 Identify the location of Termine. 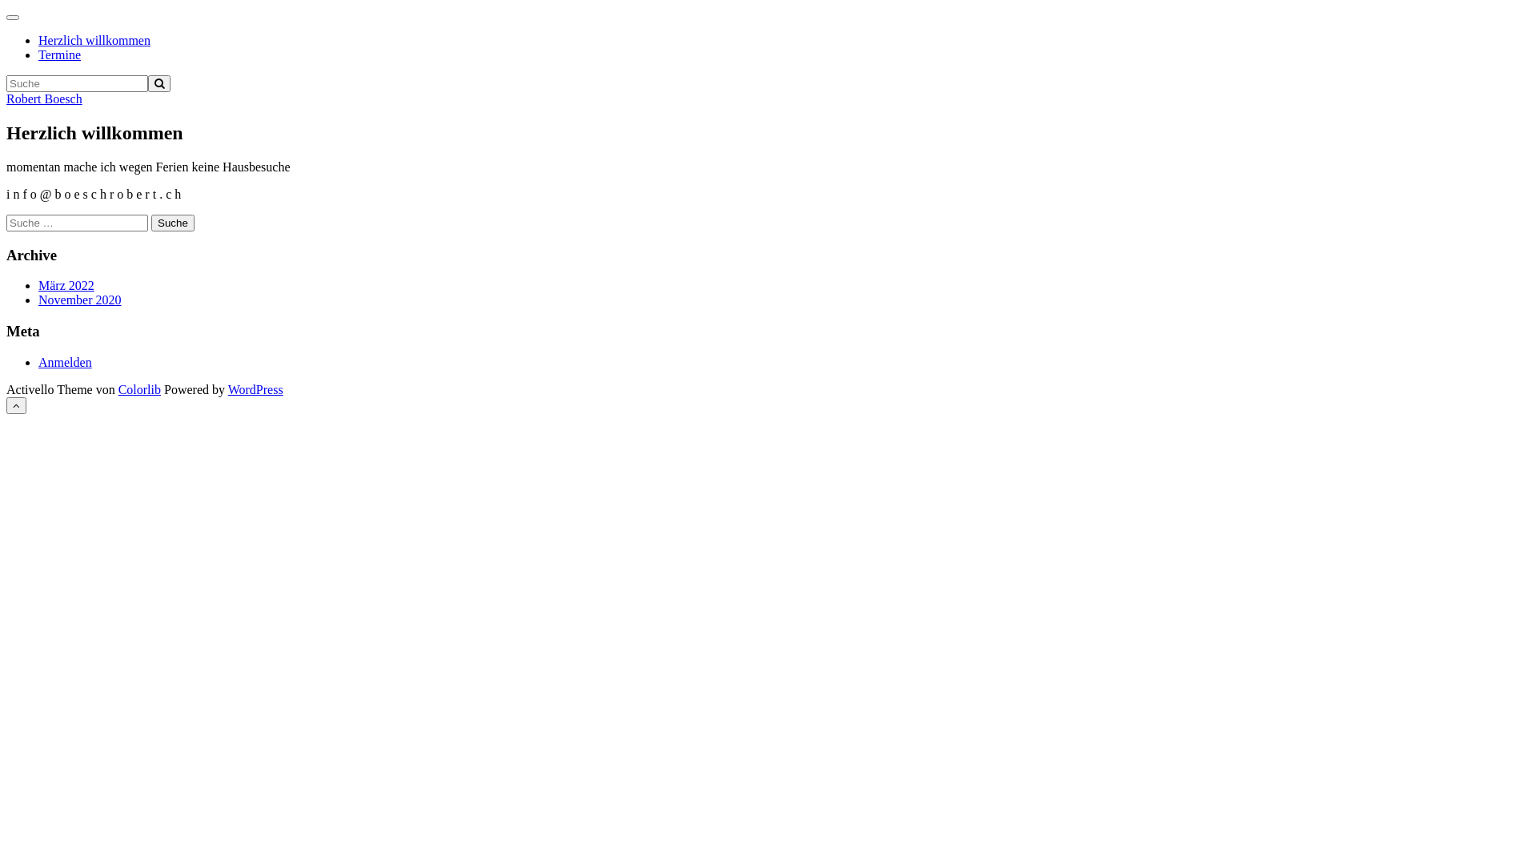
(59, 54).